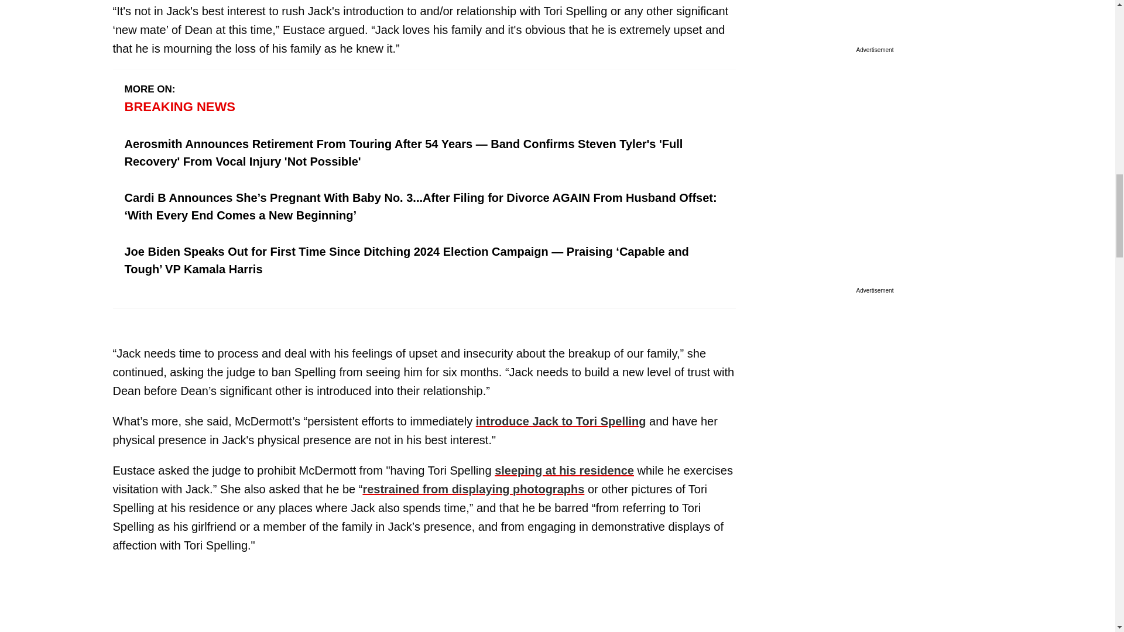 Image resolution: width=1124 pixels, height=632 pixels. Describe the element at coordinates (564, 470) in the screenshot. I see `sleeping at his residence` at that location.